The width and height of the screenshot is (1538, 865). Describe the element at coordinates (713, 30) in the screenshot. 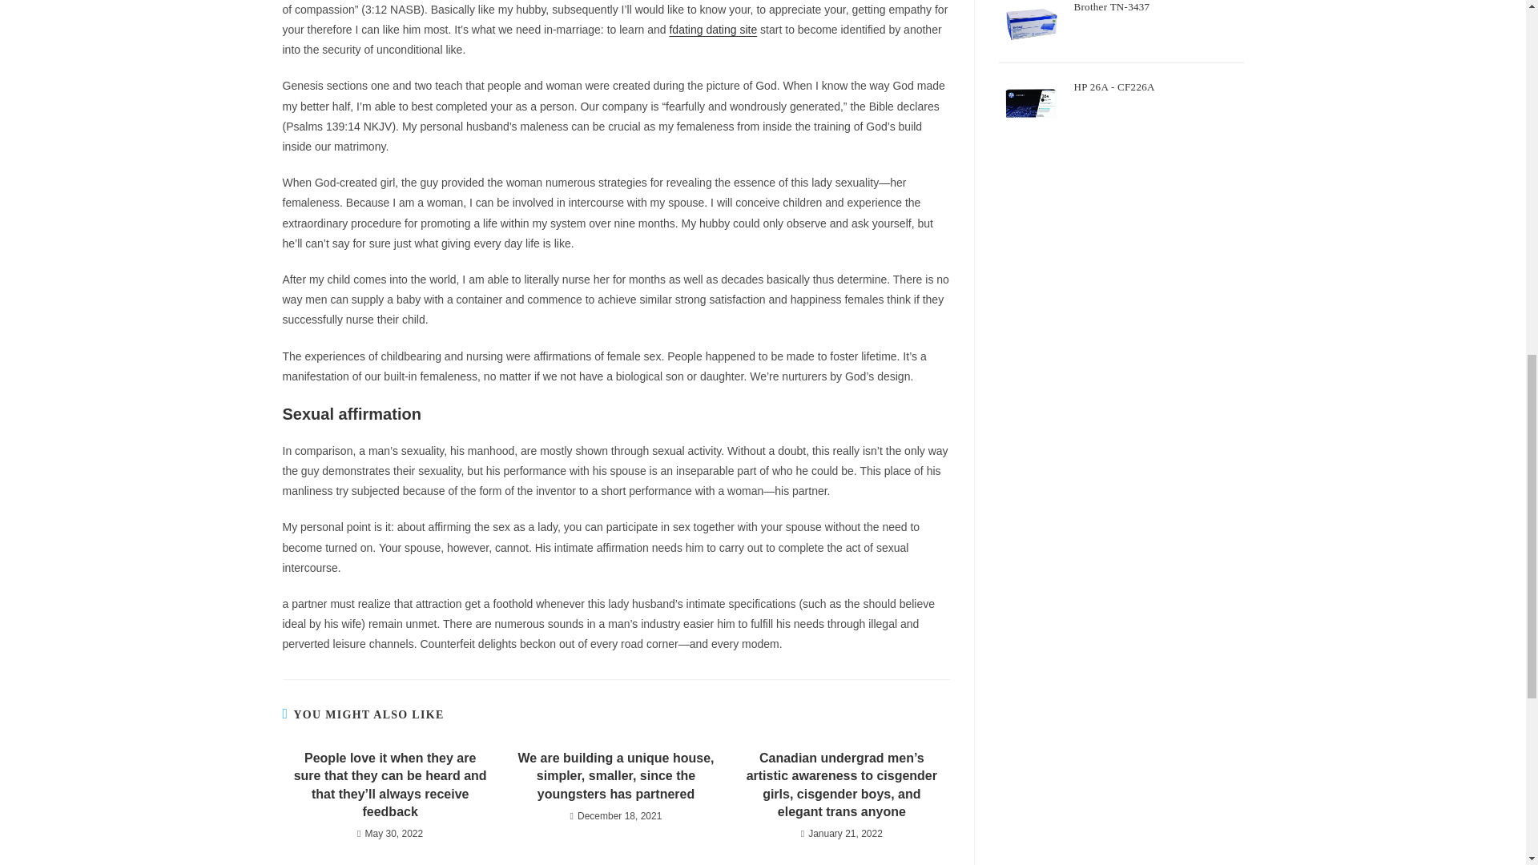

I see `fdating dating site` at that location.